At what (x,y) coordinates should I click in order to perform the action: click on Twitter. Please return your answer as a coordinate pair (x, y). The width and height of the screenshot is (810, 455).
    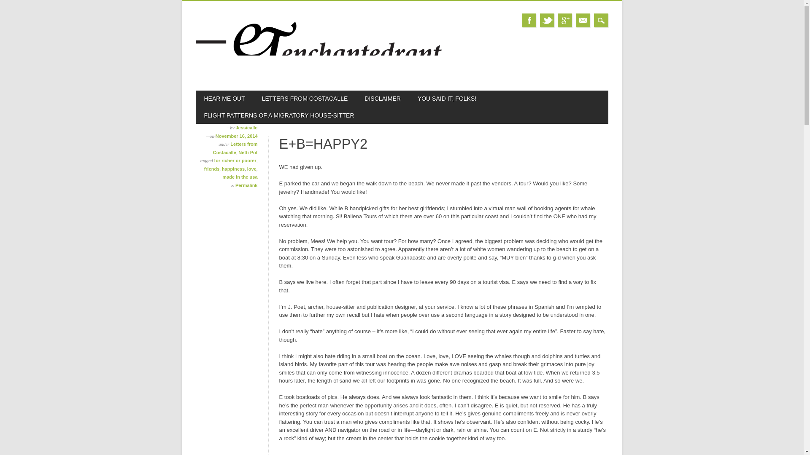
    Looking at the image, I should click on (547, 20).